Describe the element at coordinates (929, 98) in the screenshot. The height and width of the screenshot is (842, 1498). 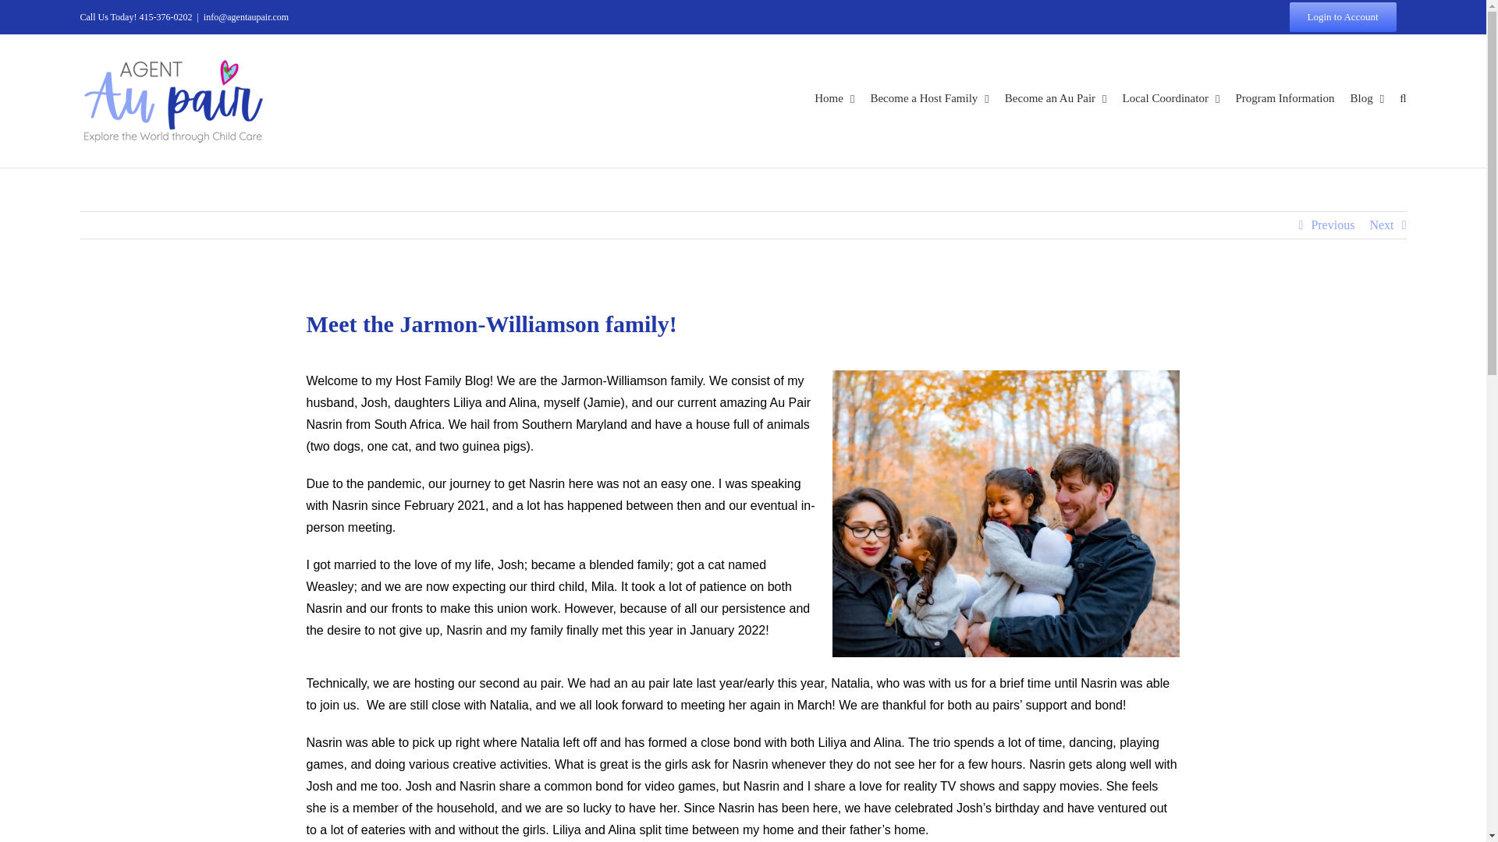
I see `Become a Host Family` at that location.